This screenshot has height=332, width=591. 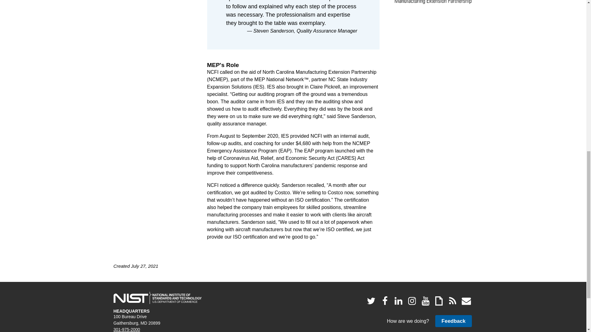 What do you see at coordinates (453, 321) in the screenshot?
I see `Provide feedback` at bounding box center [453, 321].